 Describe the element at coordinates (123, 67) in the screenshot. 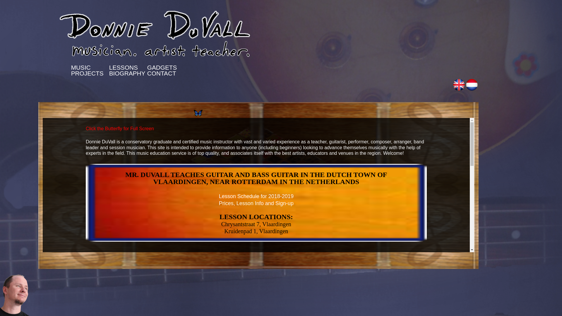

I see `LESSONS` at that location.